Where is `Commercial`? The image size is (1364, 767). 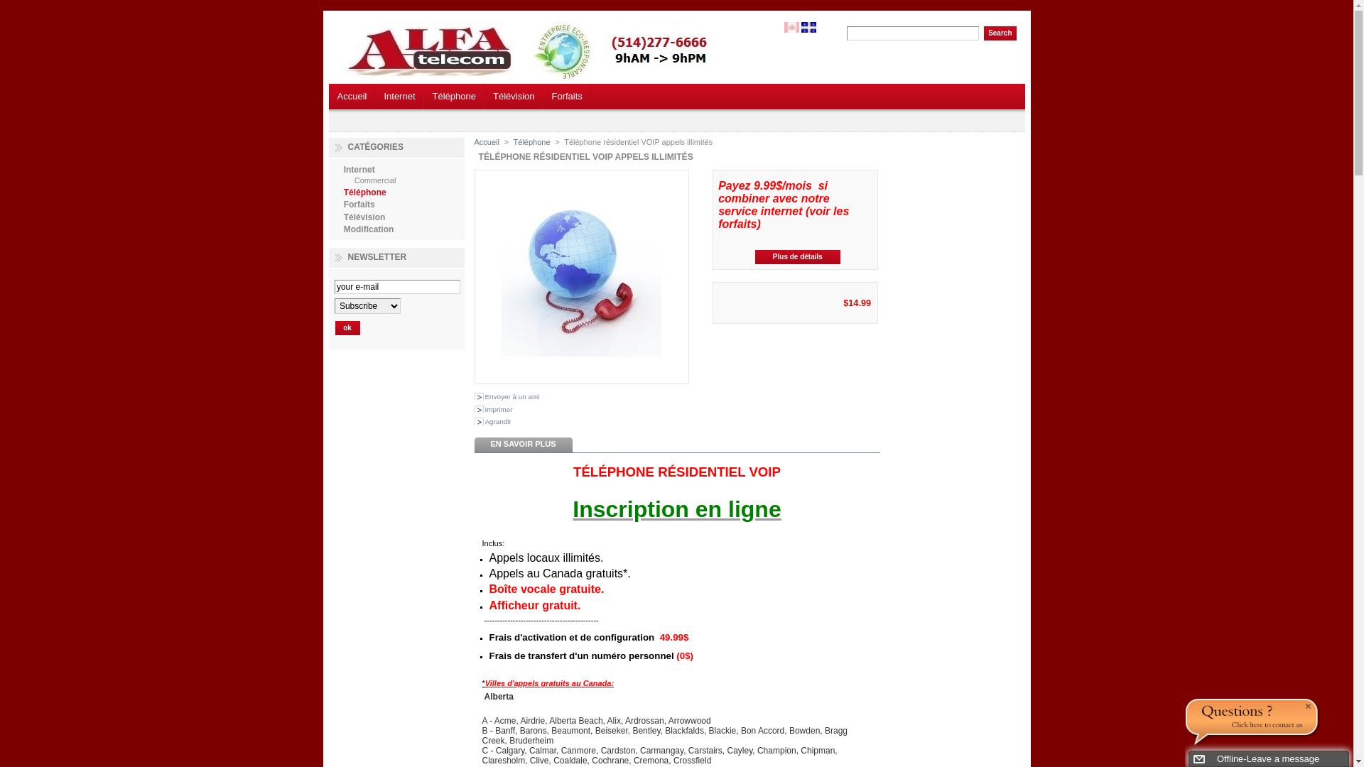
Commercial is located at coordinates (375, 180).